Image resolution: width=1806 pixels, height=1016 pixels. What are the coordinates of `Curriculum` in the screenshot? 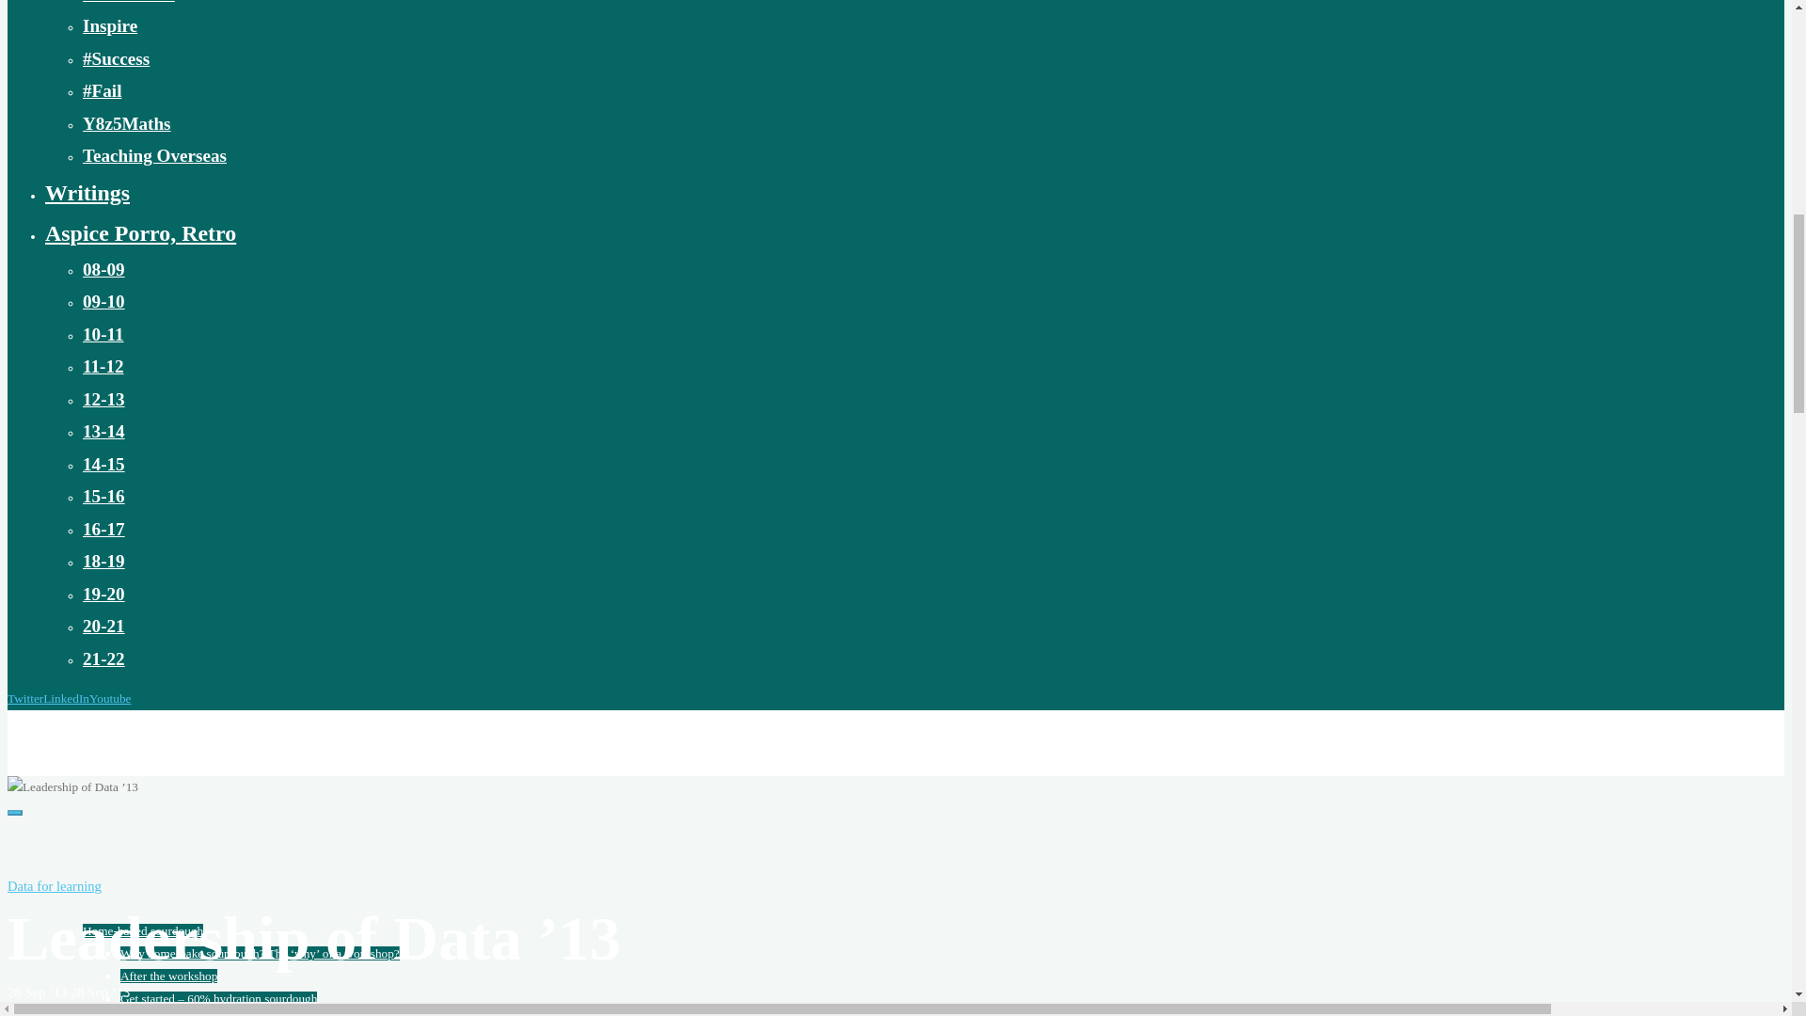 It's located at (129, 2).